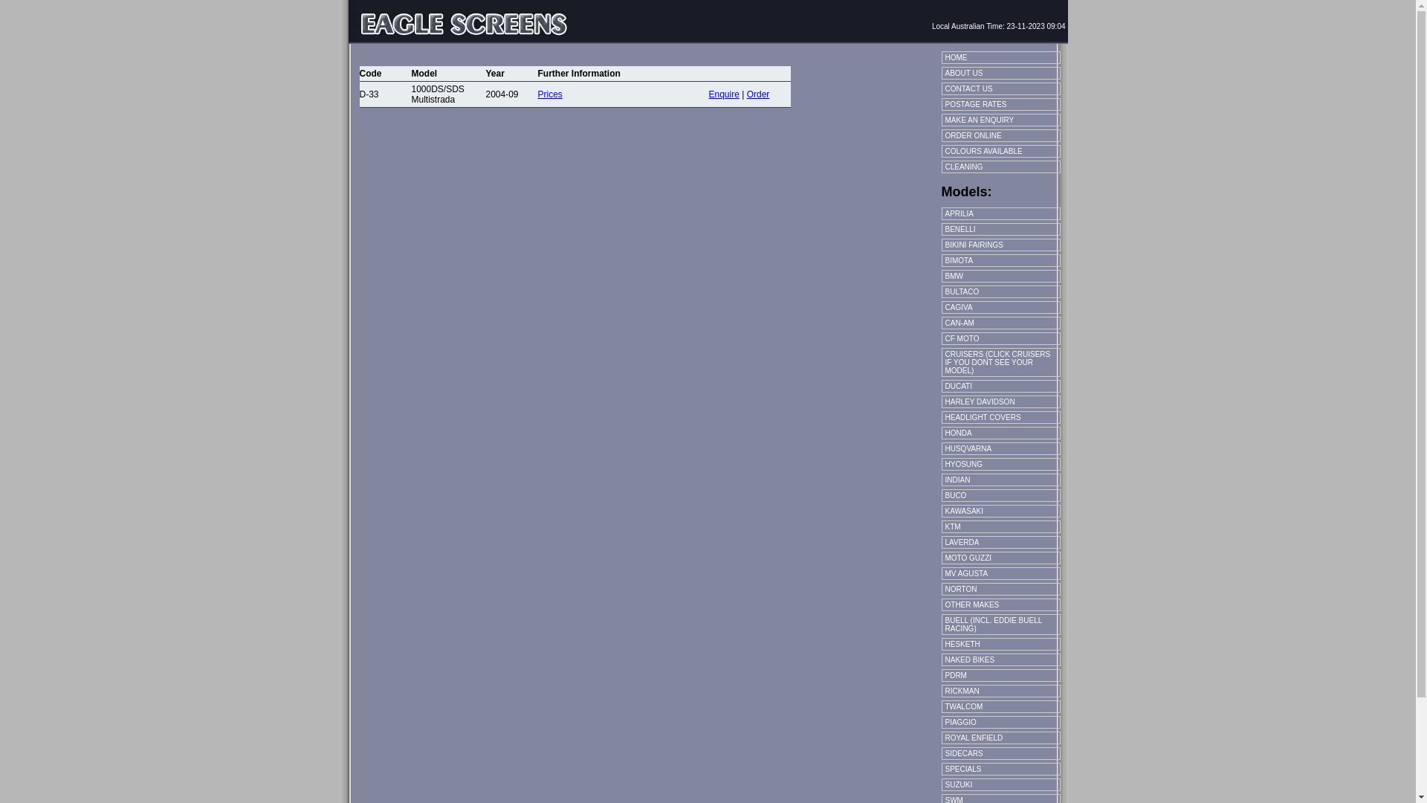 The image size is (1427, 803). What do you see at coordinates (1000, 387) in the screenshot?
I see `DUCATI` at bounding box center [1000, 387].